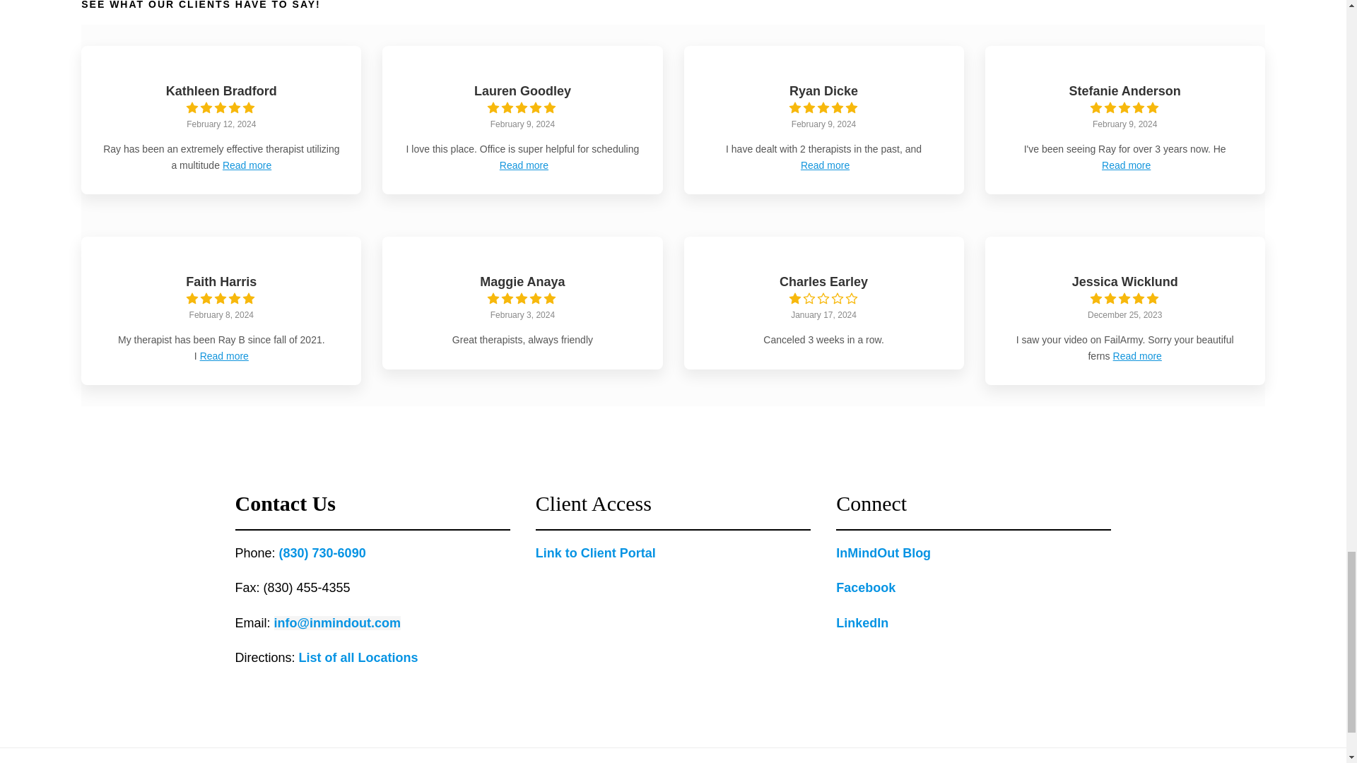 The image size is (1357, 763). Describe the element at coordinates (221, 90) in the screenshot. I see `Kathleen Bradford` at that location.